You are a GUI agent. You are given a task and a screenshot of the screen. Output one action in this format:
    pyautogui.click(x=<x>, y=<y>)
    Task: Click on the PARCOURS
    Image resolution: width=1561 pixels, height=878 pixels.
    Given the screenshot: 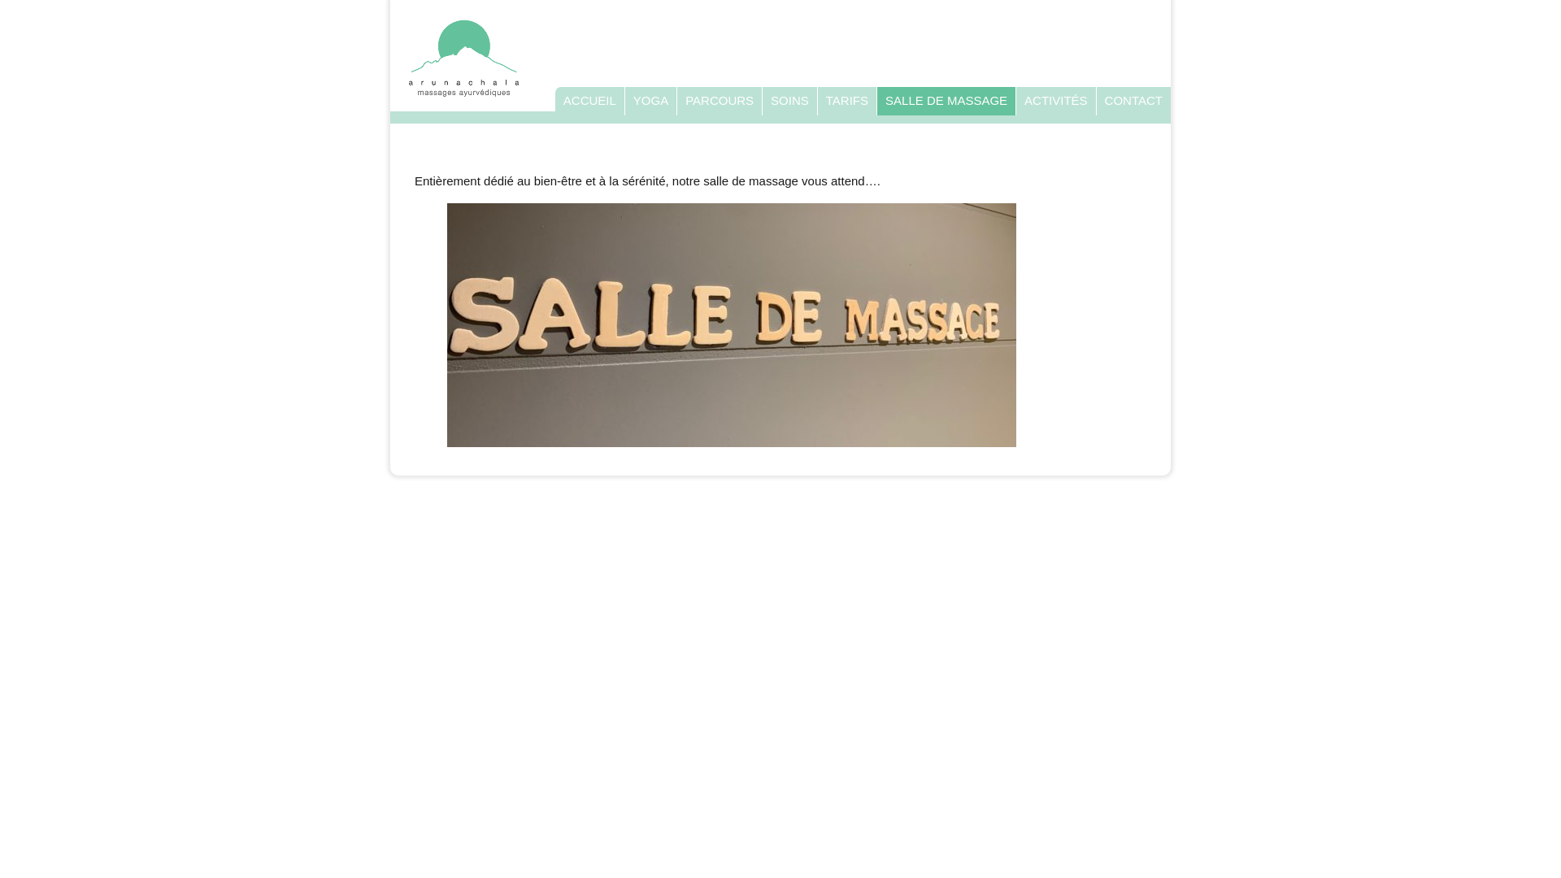 What is the action you would take?
    pyautogui.click(x=720, y=101)
    